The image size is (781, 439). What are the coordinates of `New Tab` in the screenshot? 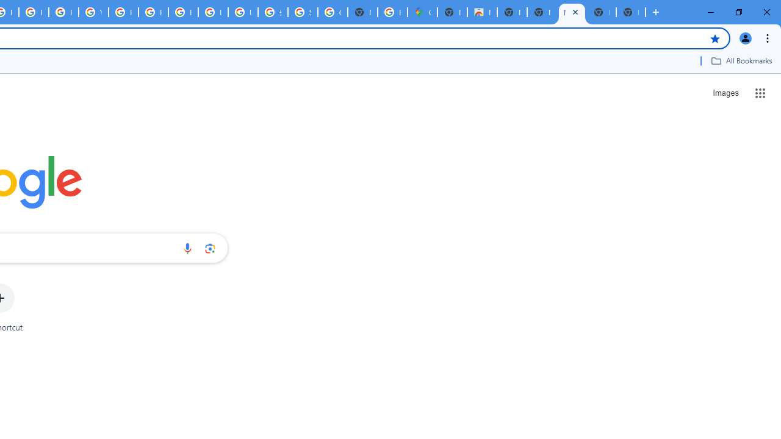 It's located at (631, 12).